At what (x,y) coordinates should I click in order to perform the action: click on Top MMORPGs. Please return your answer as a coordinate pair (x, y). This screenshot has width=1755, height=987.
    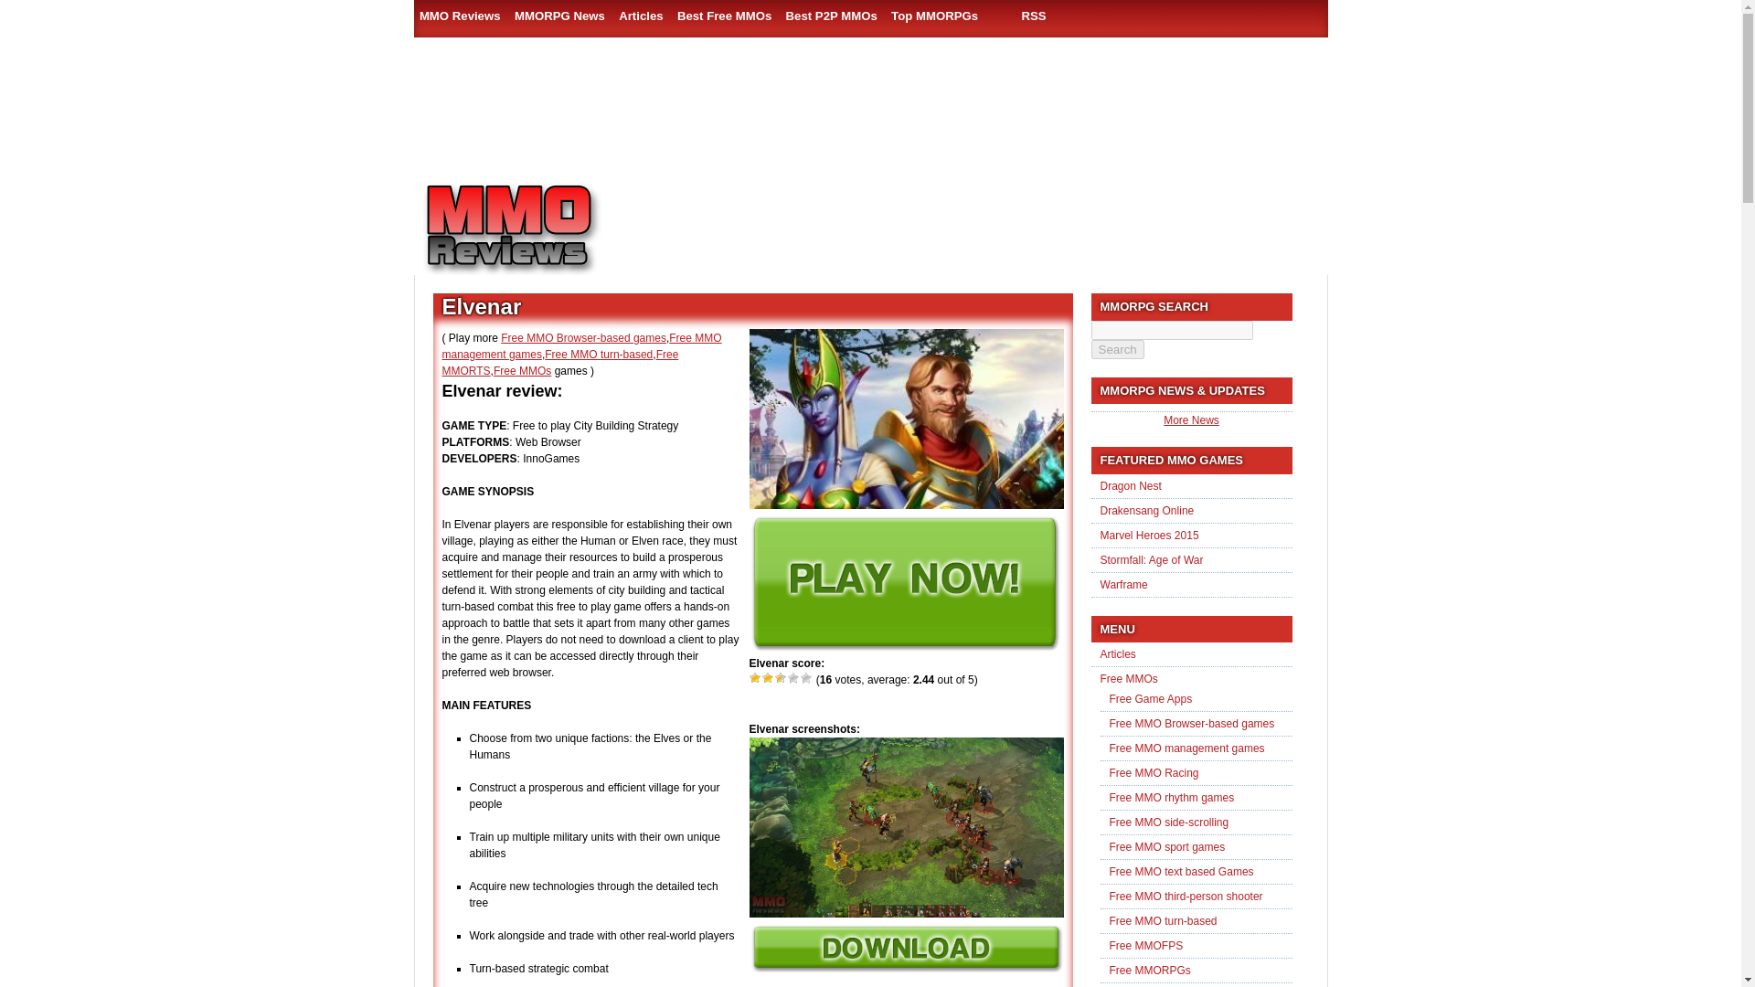
    Looking at the image, I should click on (934, 16).